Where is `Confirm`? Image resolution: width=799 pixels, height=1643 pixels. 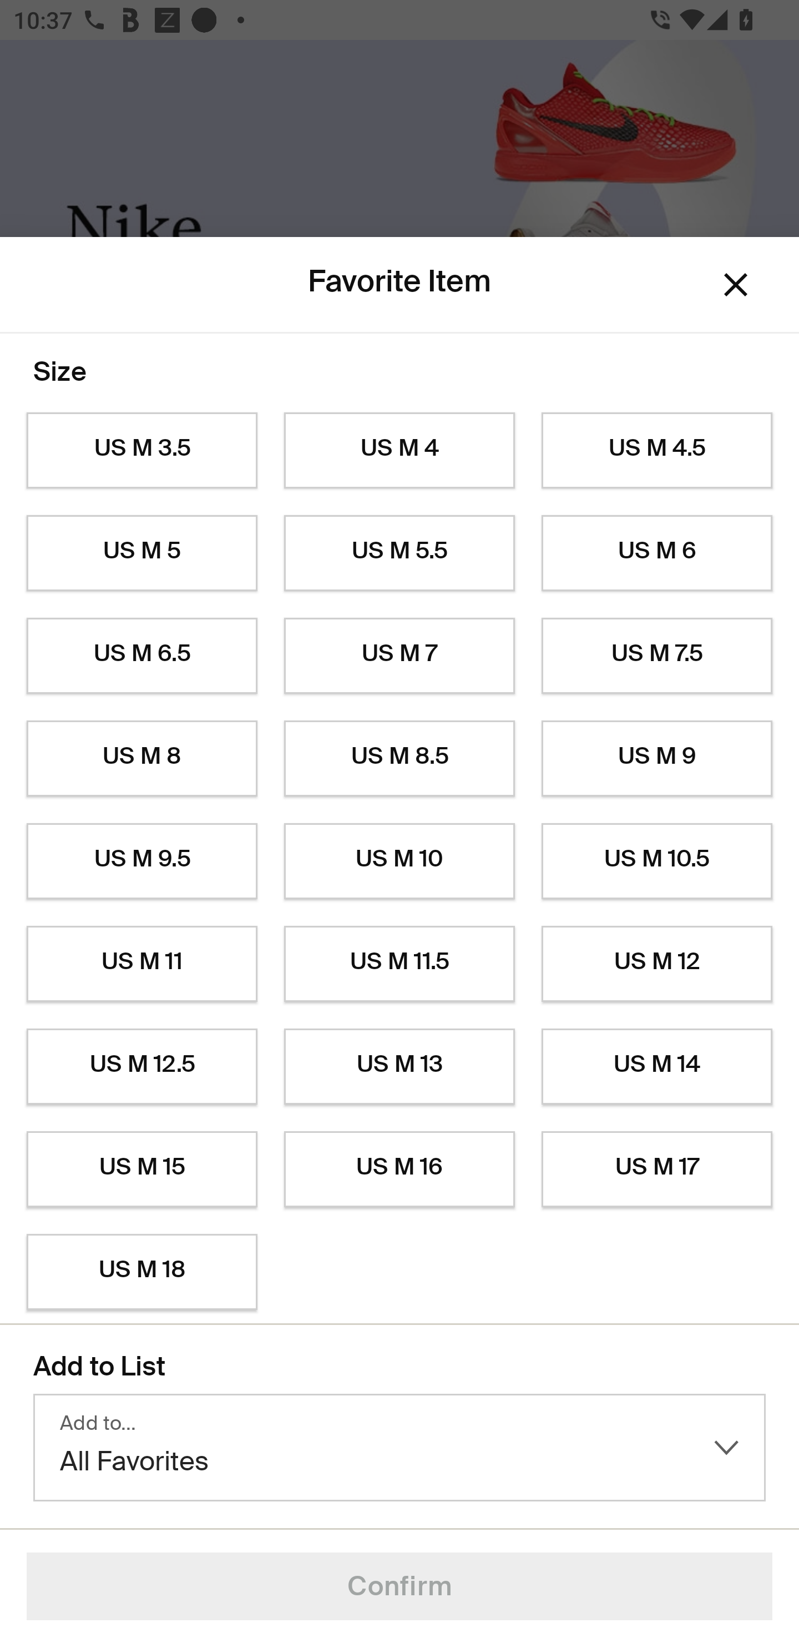
Confirm is located at coordinates (399, 1586).